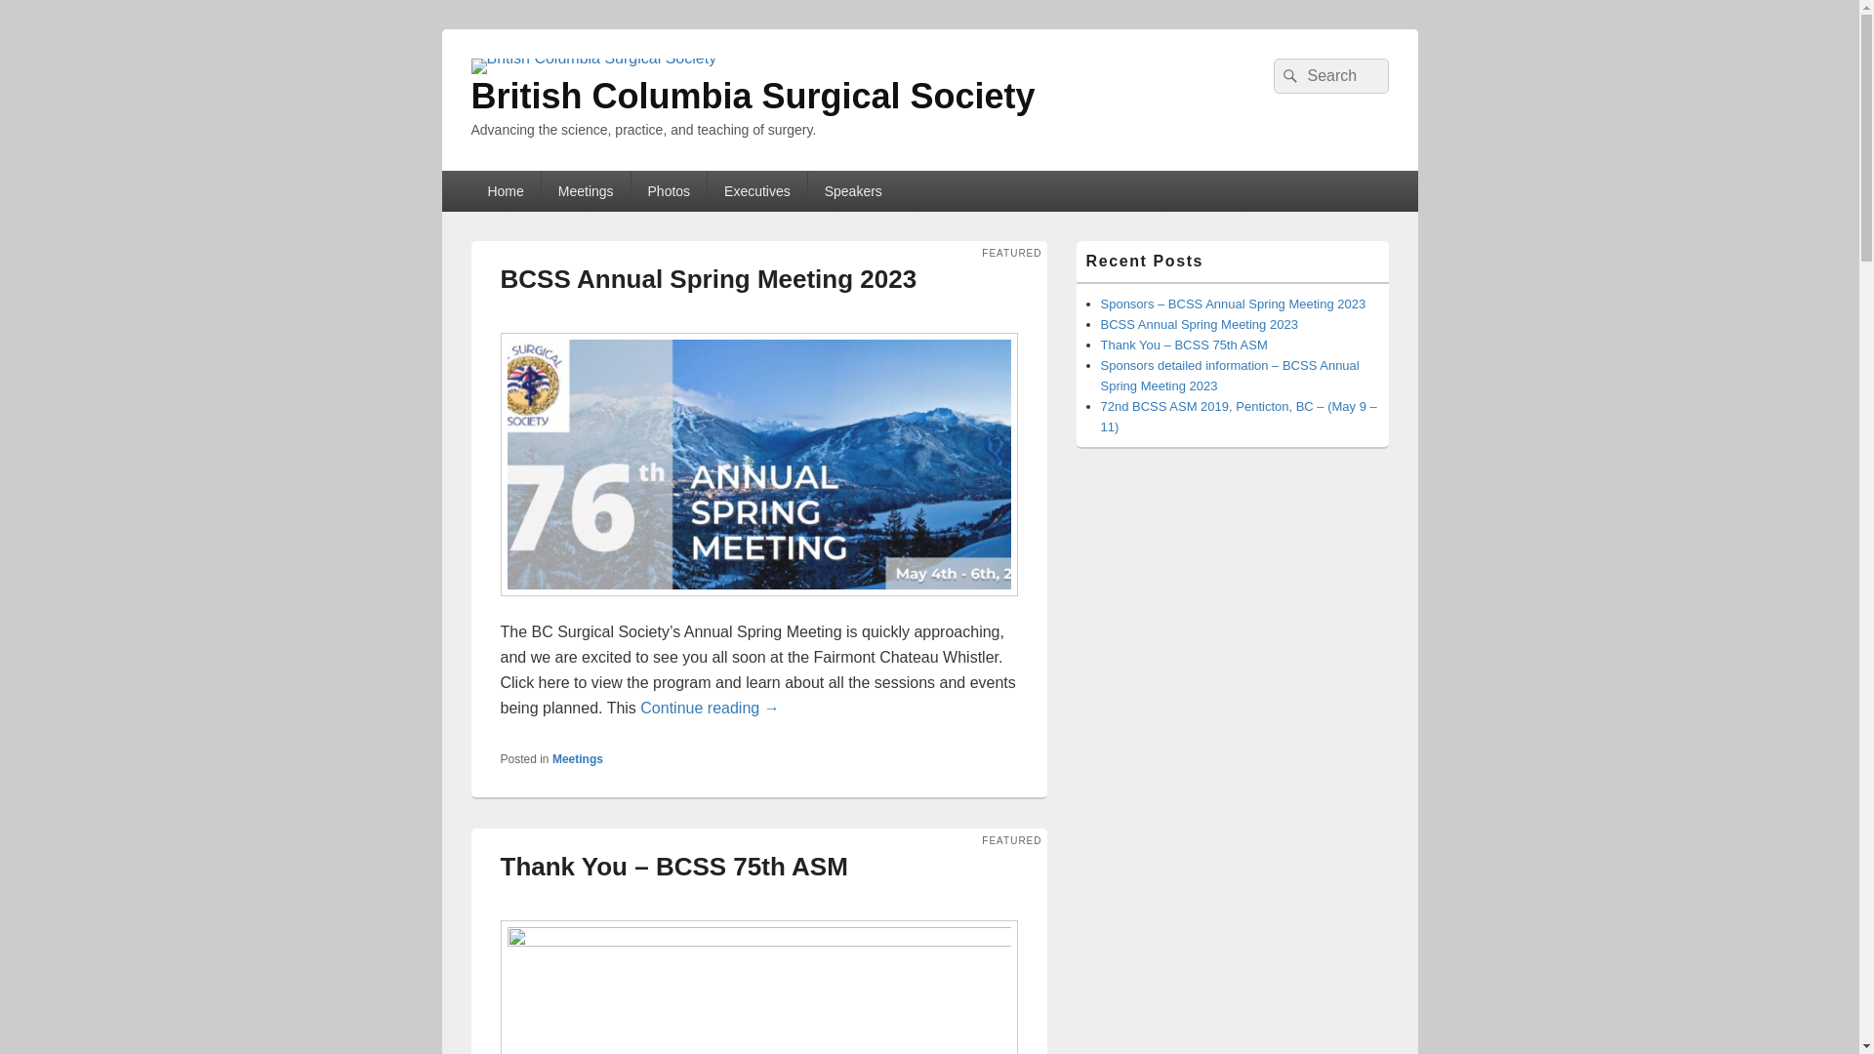  What do you see at coordinates (578, 759) in the screenshot?
I see `Meetings` at bounding box center [578, 759].